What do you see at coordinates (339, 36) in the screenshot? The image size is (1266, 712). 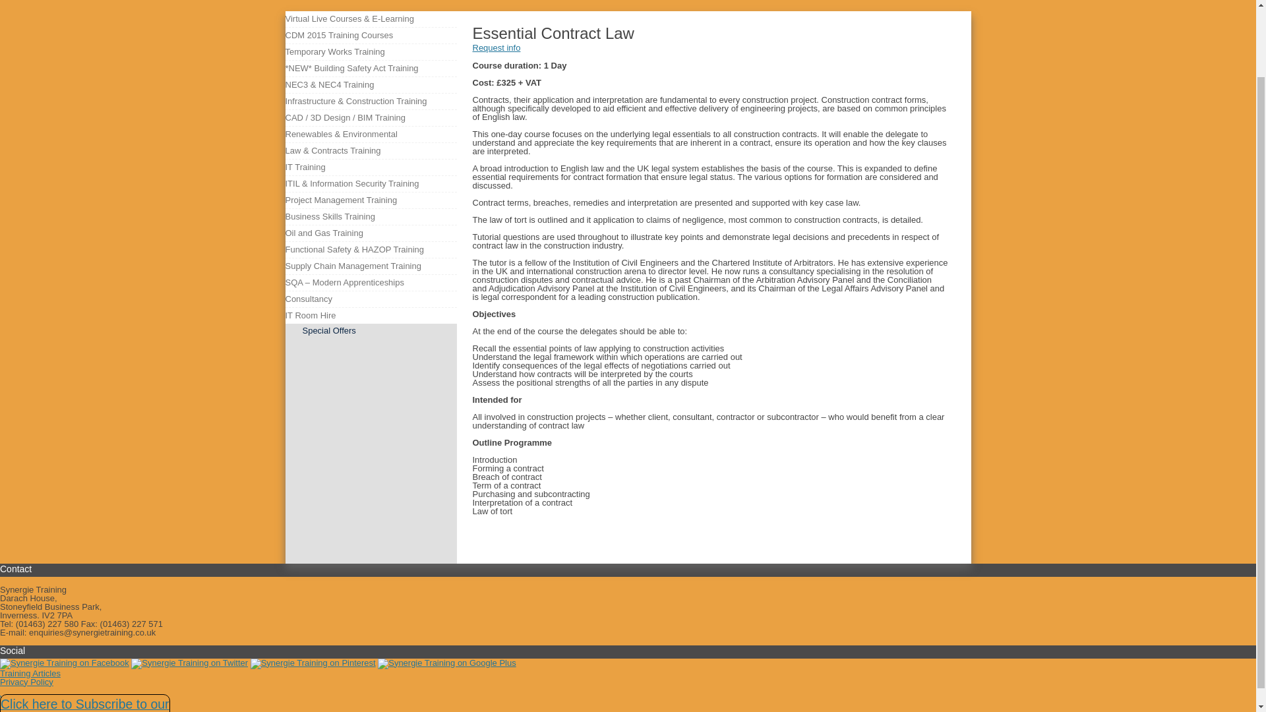 I see `CDM 2015 Training Courses` at bounding box center [339, 36].